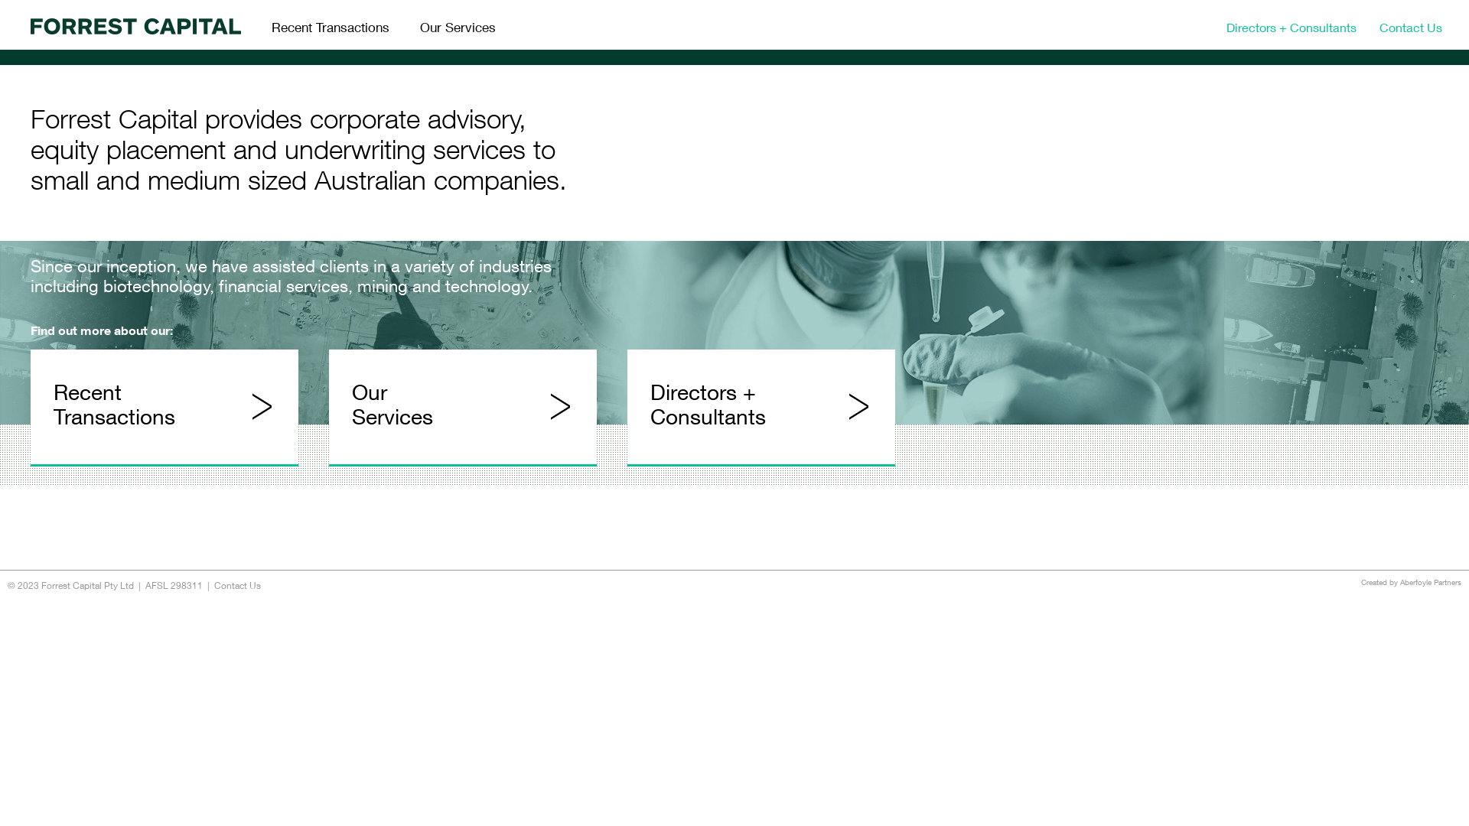 This screenshot has width=1469, height=826. Describe the element at coordinates (138, 24) in the screenshot. I see `Forrest Capital` at that location.